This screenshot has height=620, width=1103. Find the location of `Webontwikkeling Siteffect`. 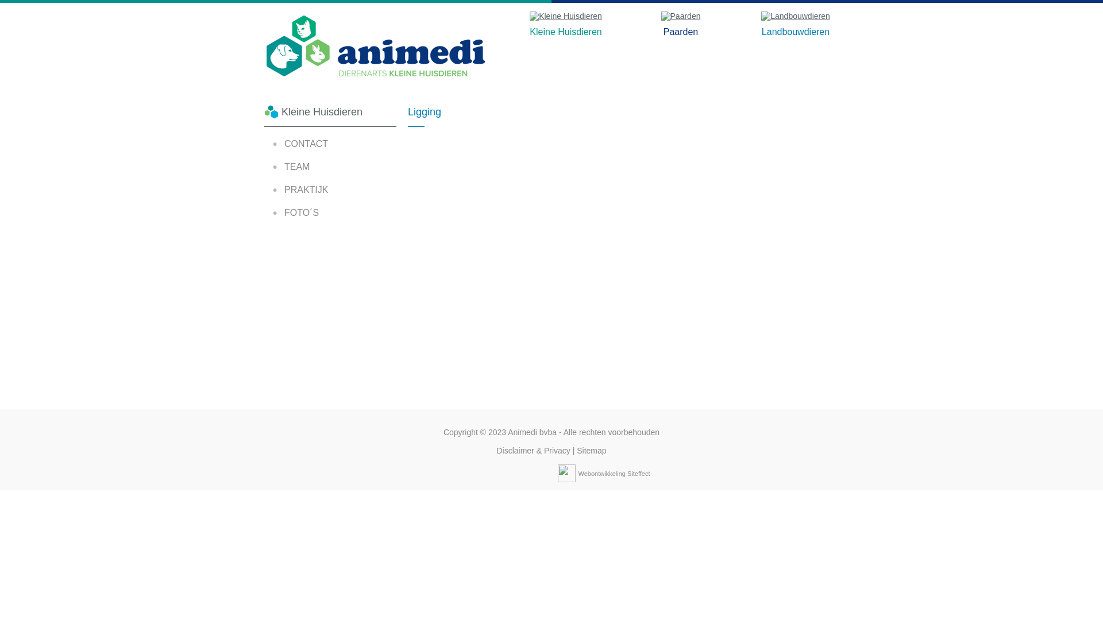

Webontwikkeling Siteffect is located at coordinates (615, 473).